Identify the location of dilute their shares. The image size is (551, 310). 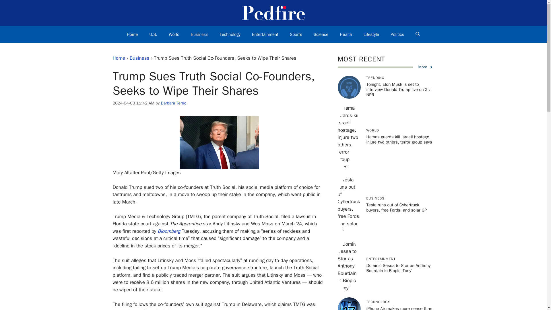
(162, 309).